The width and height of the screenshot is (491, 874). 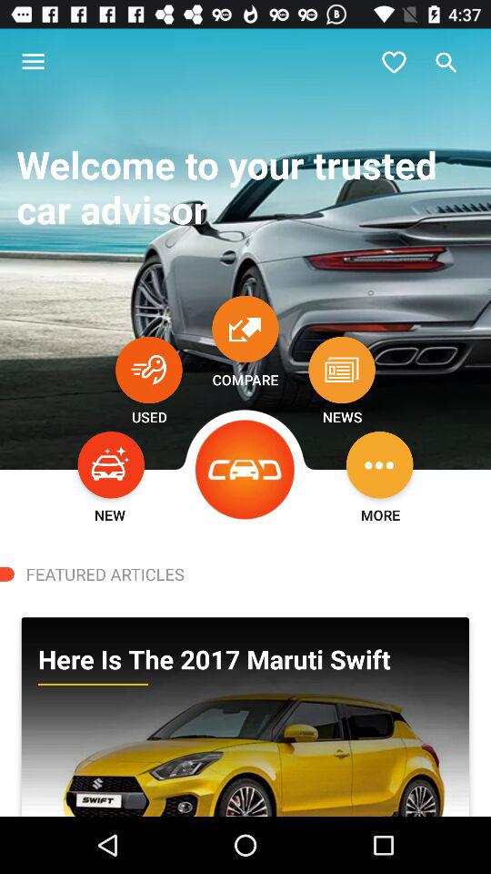 What do you see at coordinates (446, 62) in the screenshot?
I see `go to search options` at bounding box center [446, 62].